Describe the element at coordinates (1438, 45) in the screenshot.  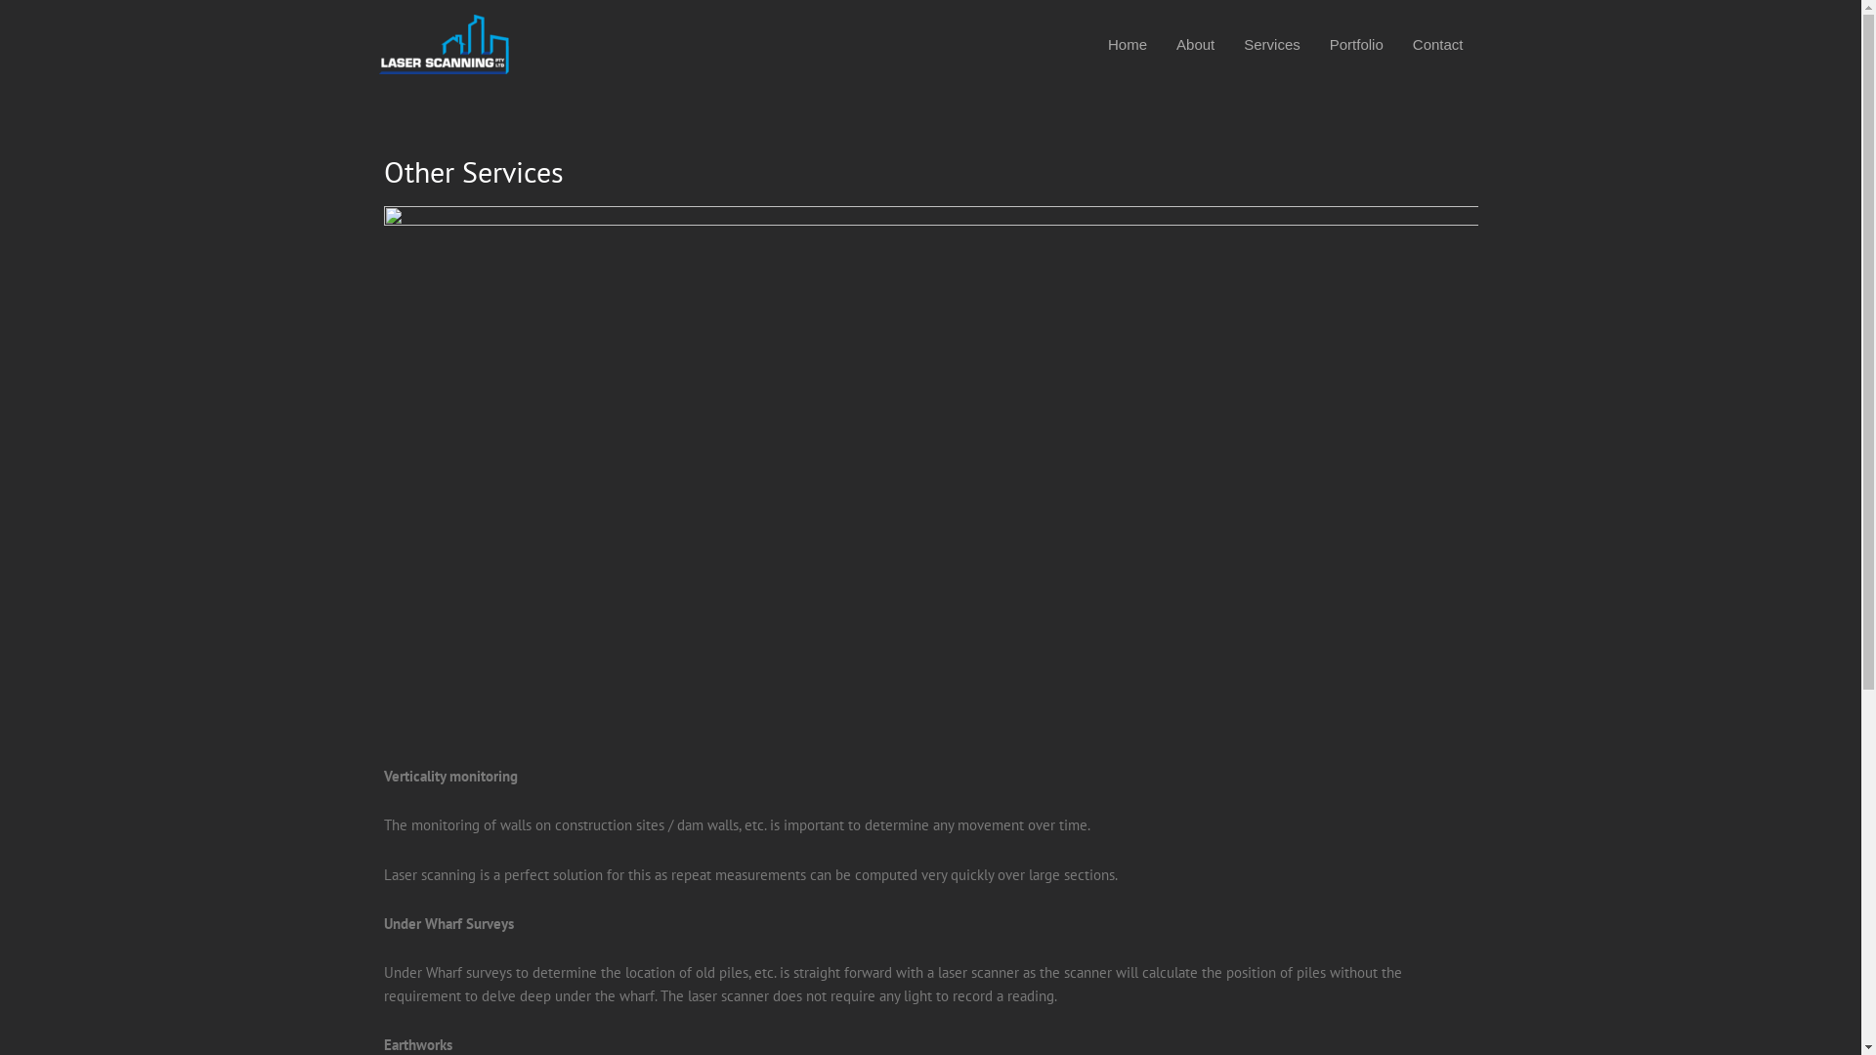
I see `Contact` at that location.